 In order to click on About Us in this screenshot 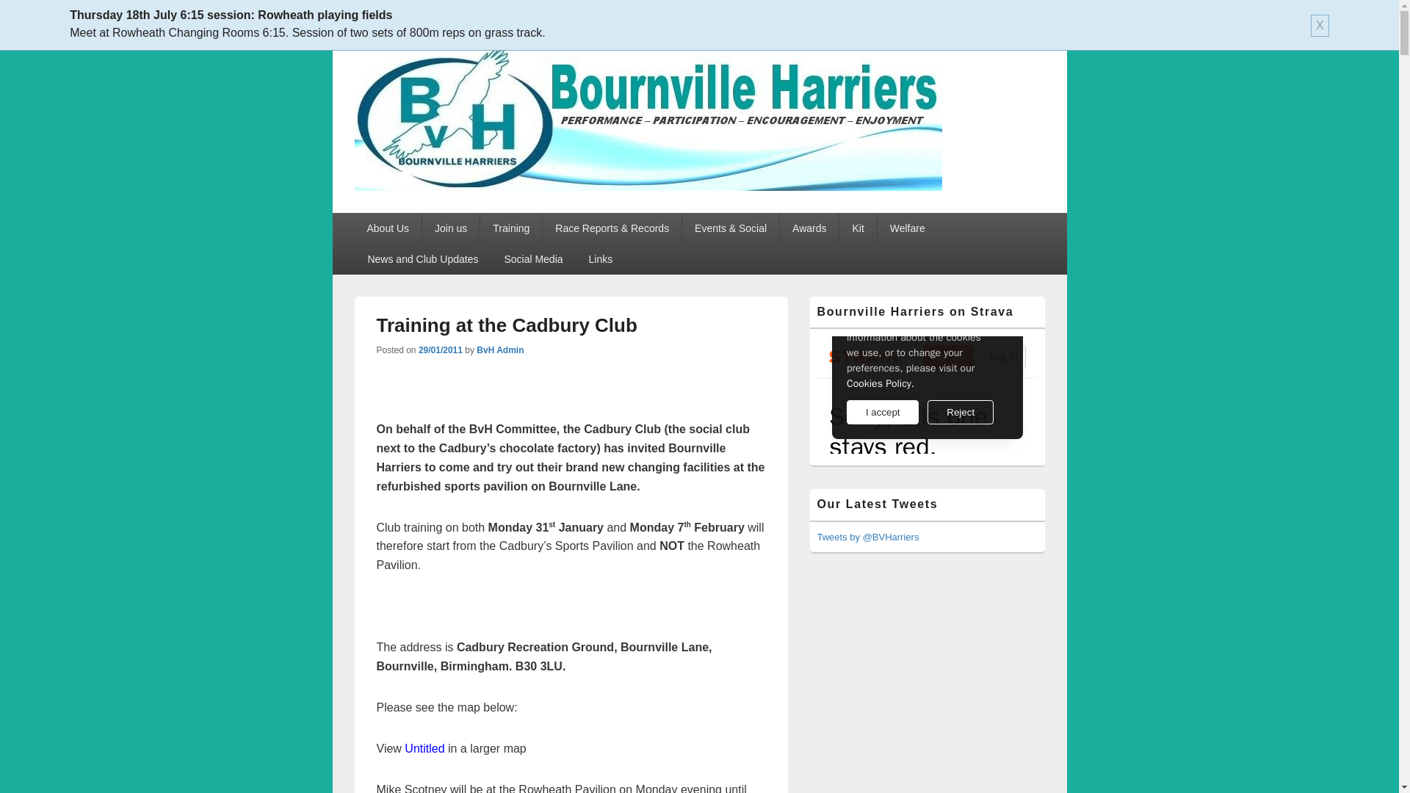, I will do `click(388, 228)`.